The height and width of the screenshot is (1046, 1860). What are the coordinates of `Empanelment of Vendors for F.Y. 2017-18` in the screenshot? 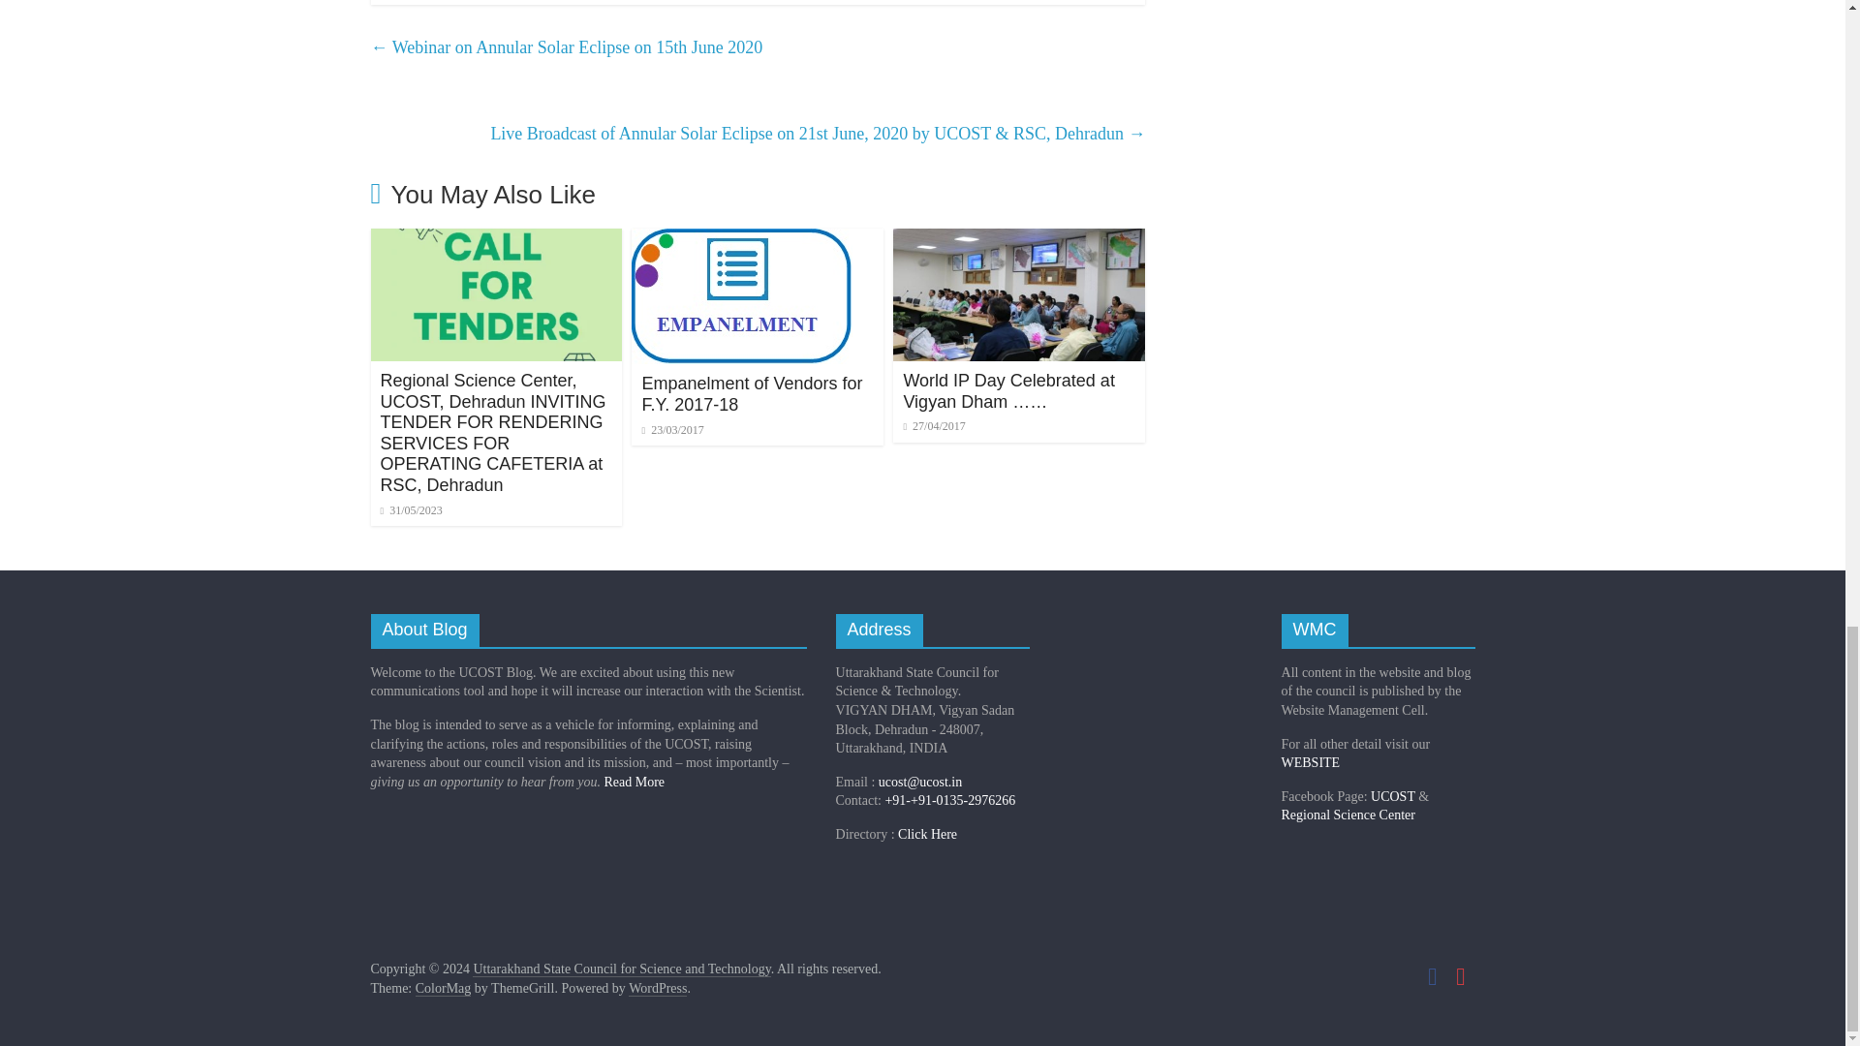 It's located at (742, 240).